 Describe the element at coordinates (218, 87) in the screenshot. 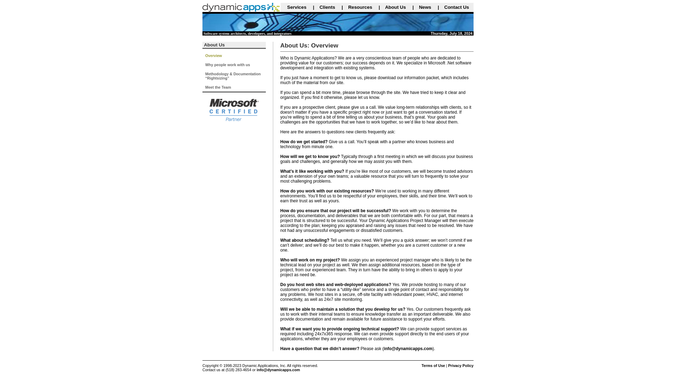

I see `Meet the Team` at that location.